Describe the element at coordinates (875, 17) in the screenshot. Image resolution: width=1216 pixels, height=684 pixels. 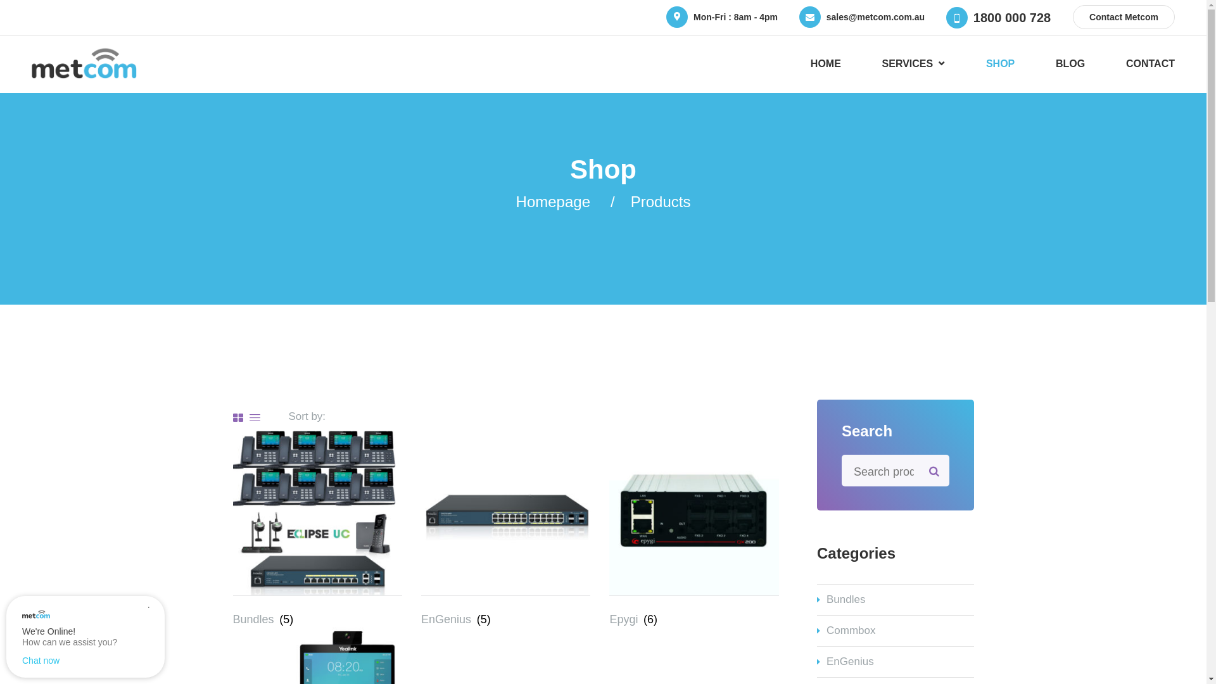
I see `sales@metcom.com.au` at that location.